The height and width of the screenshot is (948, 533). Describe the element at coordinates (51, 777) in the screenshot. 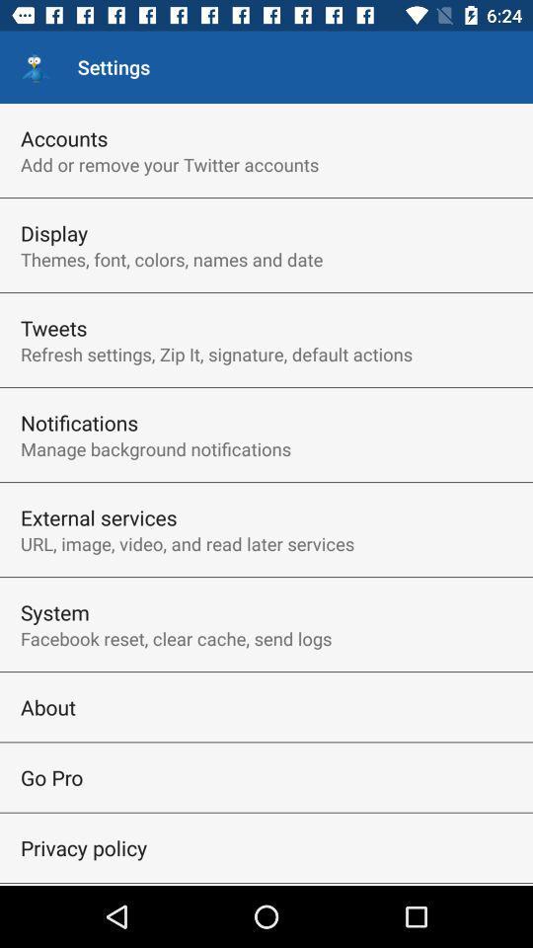

I see `launch icon above the privacy policy item` at that location.